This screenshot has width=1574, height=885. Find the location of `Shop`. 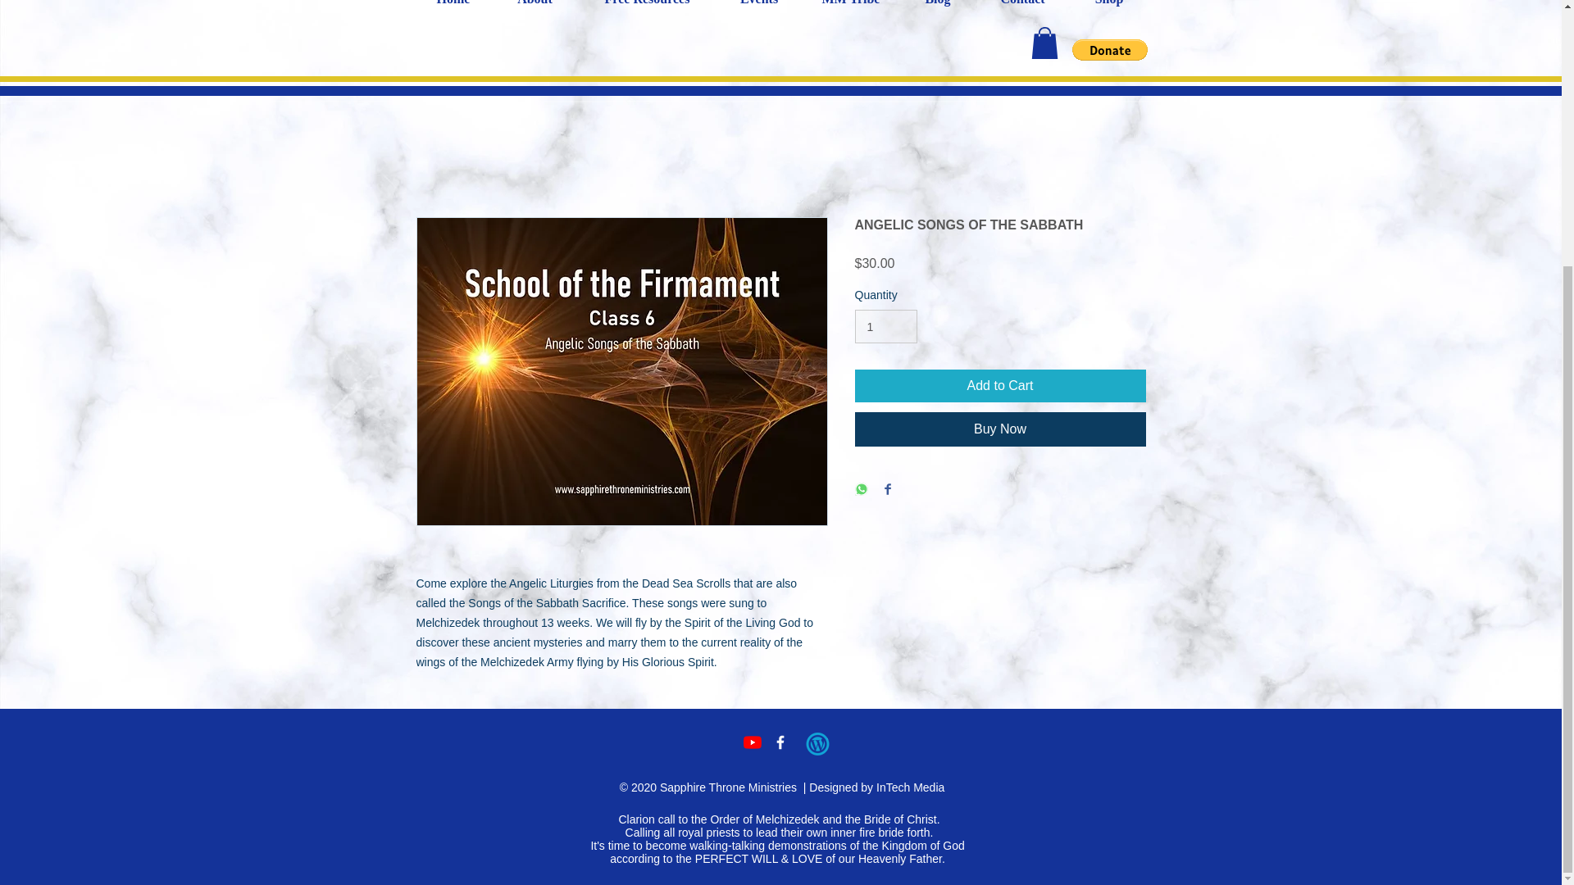

Shop is located at coordinates (1108, 8).